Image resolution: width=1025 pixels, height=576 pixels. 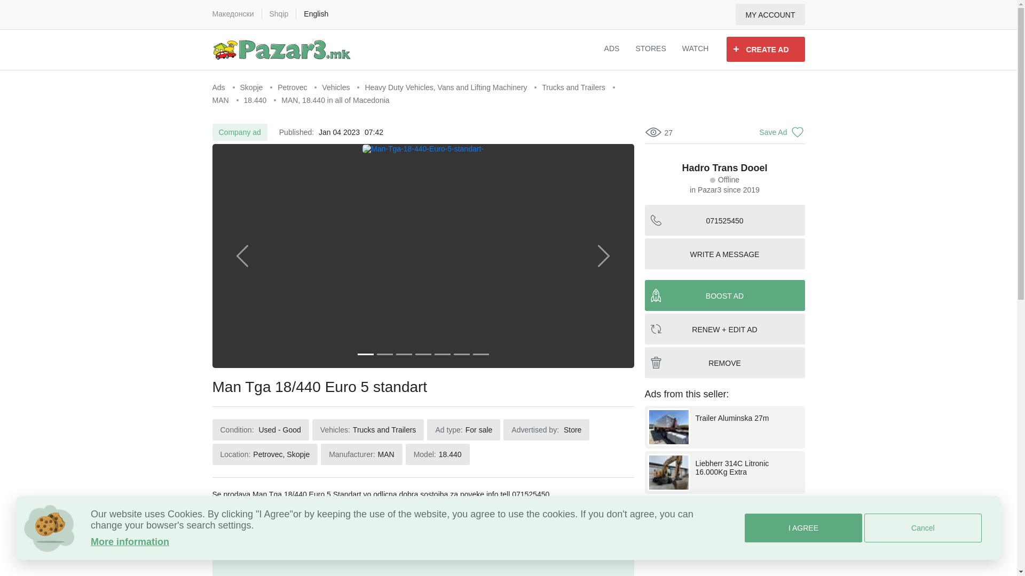 I want to click on STORES, so click(x=650, y=50).